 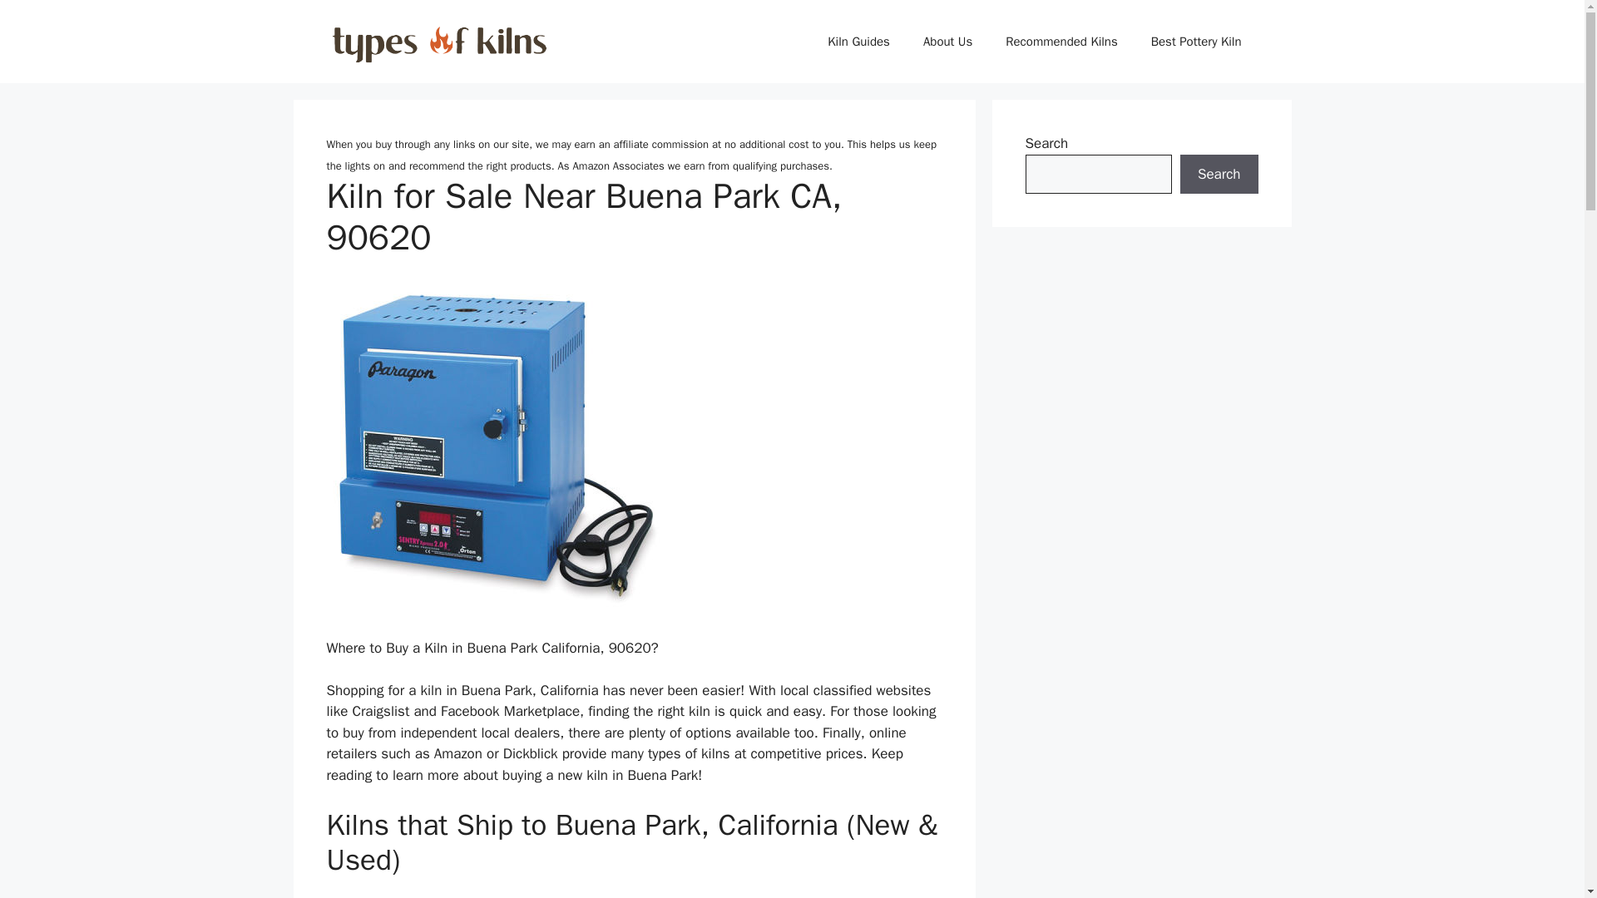 I want to click on Recommended Kilns, so click(x=1061, y=42).